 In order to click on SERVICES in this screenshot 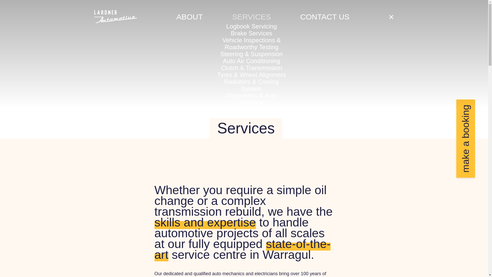, I will do `click(252, 17)`.